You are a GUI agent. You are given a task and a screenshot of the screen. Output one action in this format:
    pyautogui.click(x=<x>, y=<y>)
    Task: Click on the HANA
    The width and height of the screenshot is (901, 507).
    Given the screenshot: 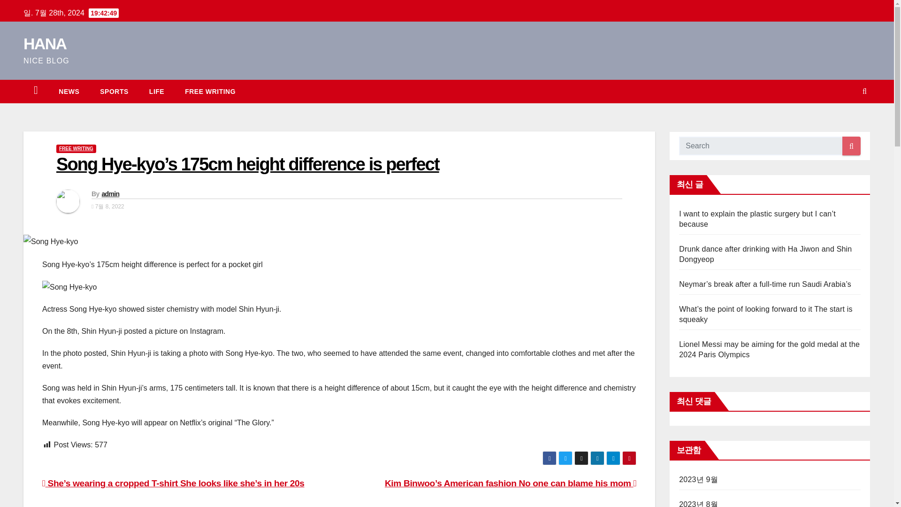 What is the action you would take?
    pyautogui.click(x=44, y=44)
    